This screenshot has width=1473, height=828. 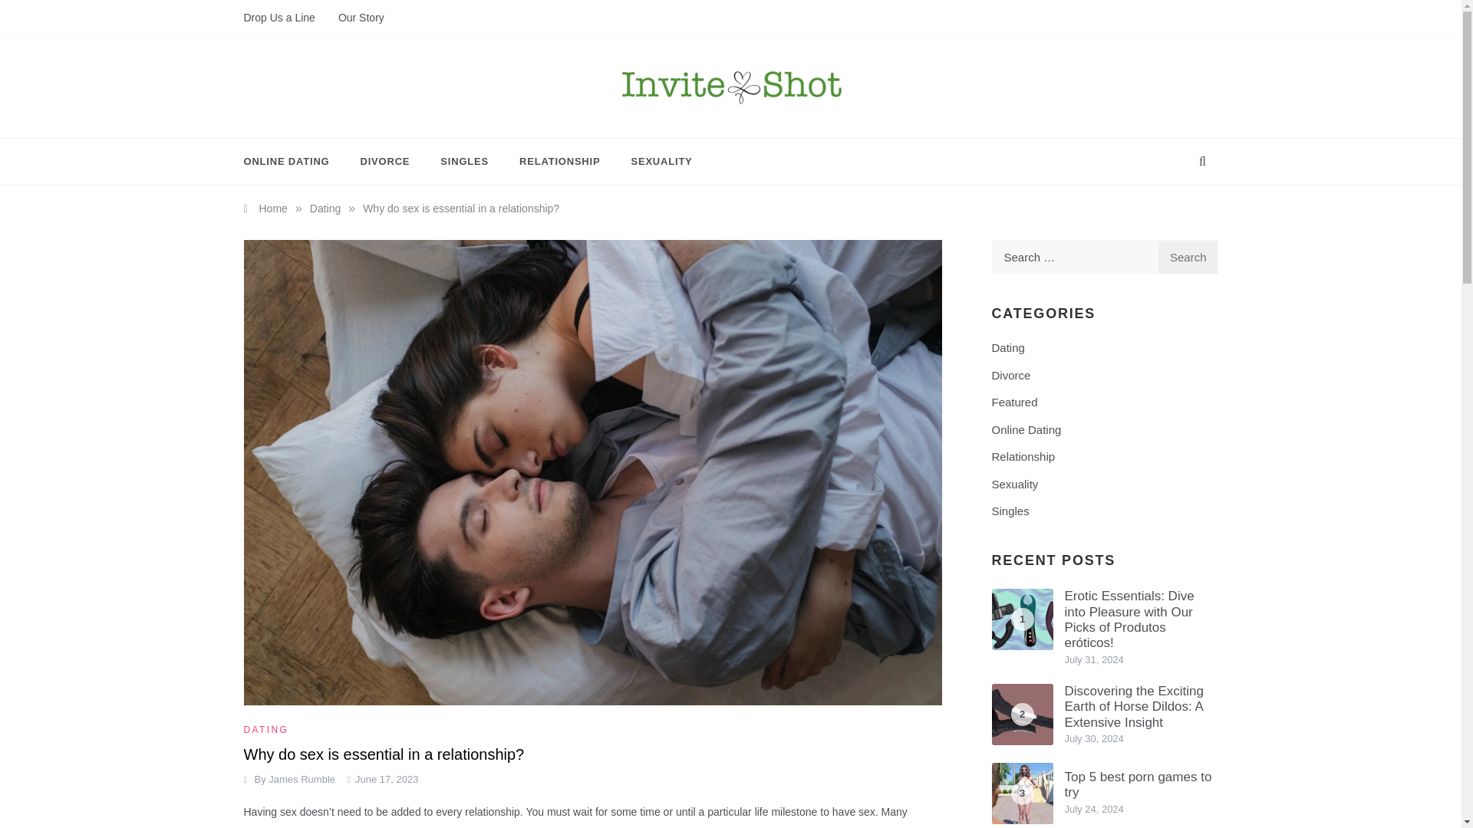 I want to click on Our Story, so click(x=356, y=18).